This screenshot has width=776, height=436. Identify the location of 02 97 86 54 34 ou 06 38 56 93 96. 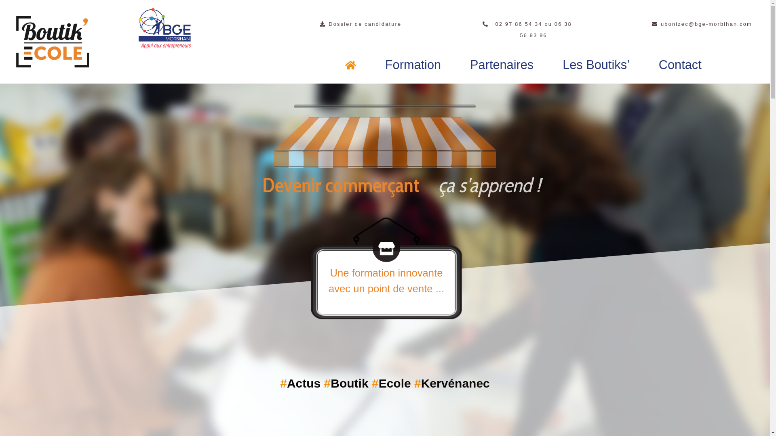
(529, 30).